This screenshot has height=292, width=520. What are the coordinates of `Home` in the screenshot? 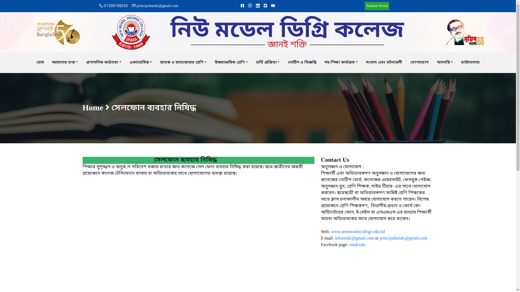 It's located at (93, 108).